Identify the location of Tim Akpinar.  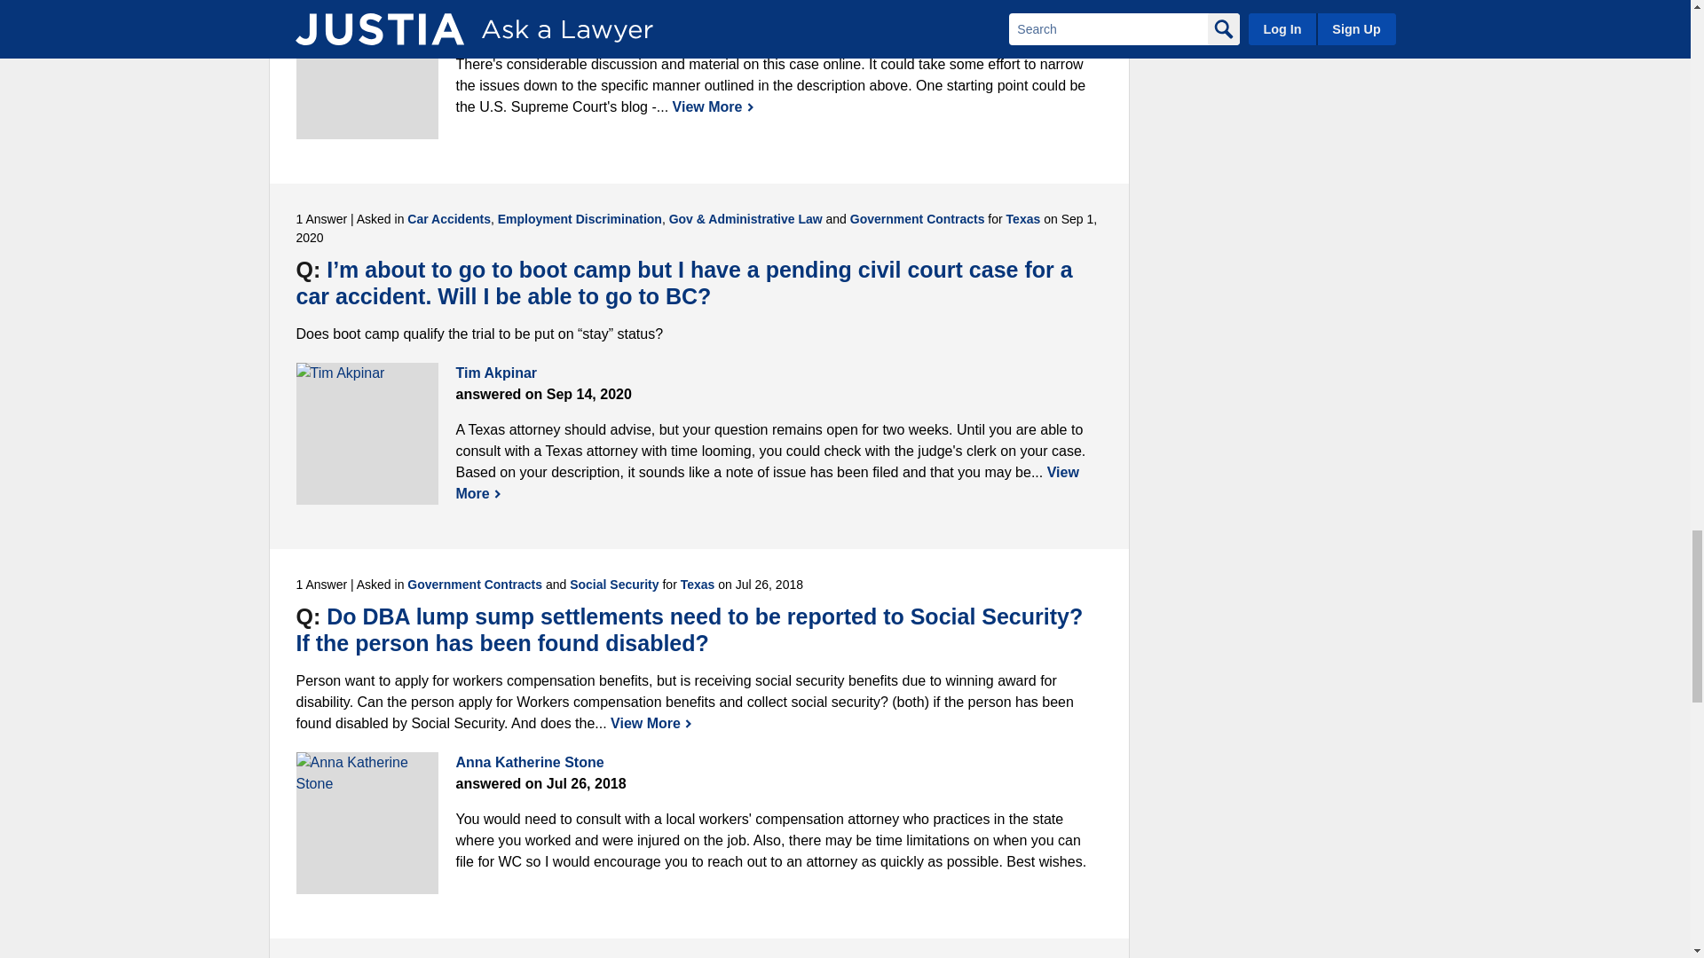
(367, 434).